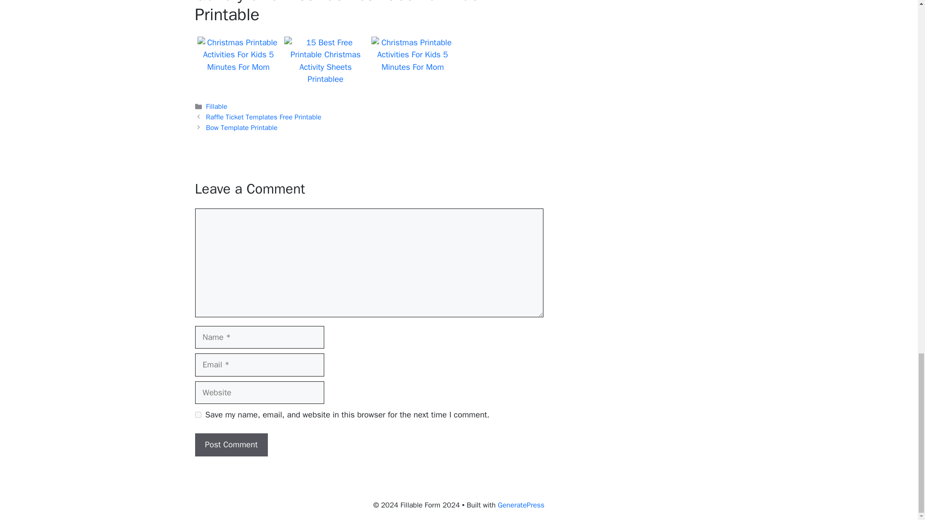  Describe the element at coordinates (198, 415) in the screenshot. I see `yes` at that location.